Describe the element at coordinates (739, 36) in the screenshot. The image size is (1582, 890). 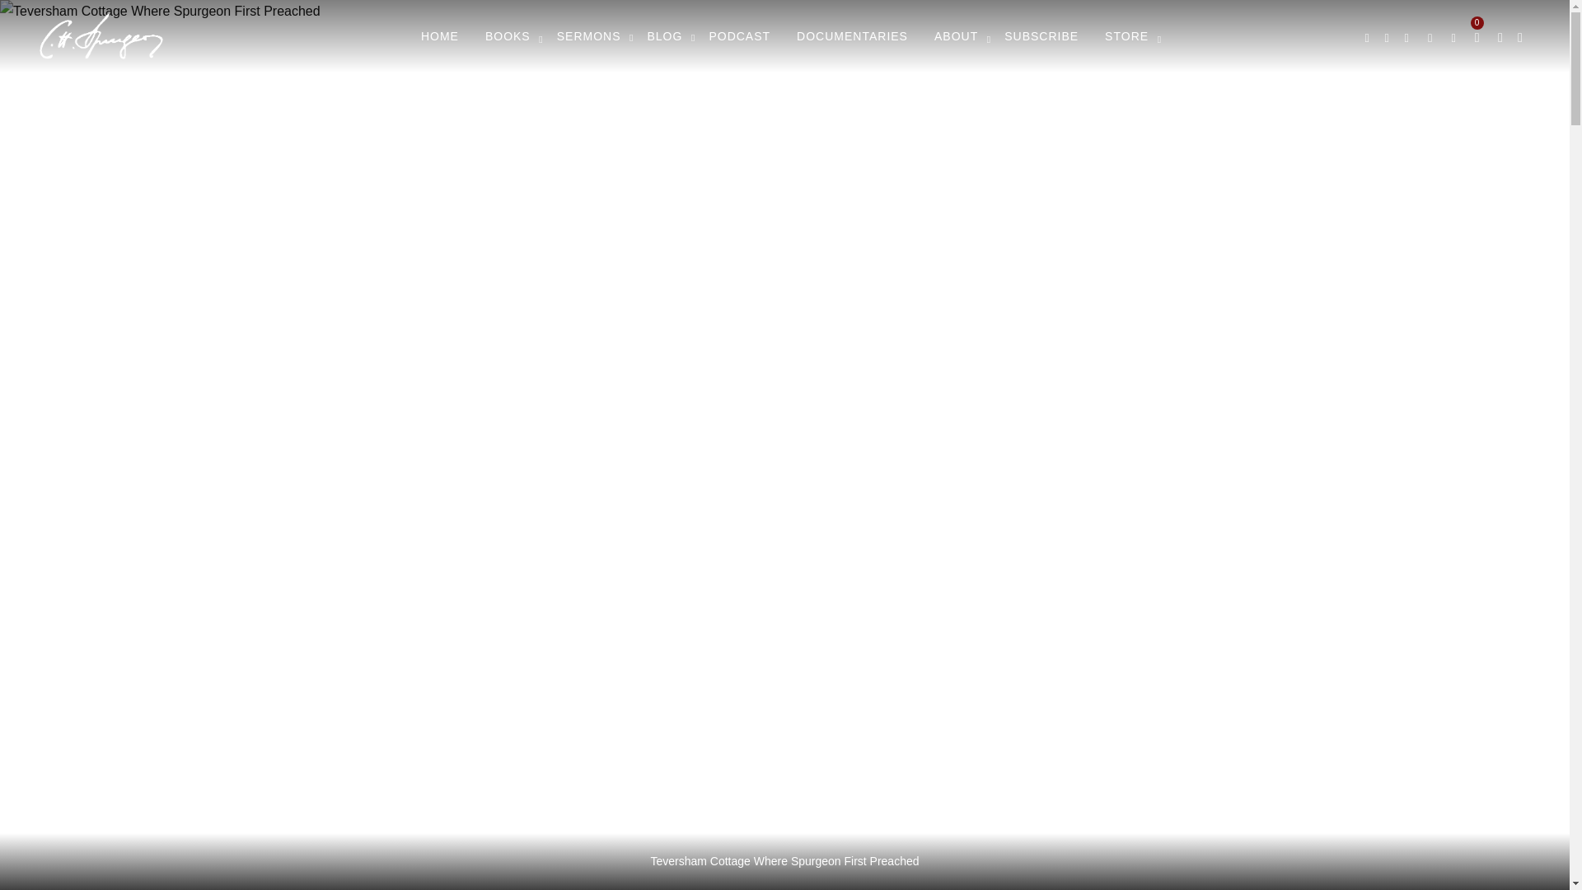
I see `PODCAST` at that location.